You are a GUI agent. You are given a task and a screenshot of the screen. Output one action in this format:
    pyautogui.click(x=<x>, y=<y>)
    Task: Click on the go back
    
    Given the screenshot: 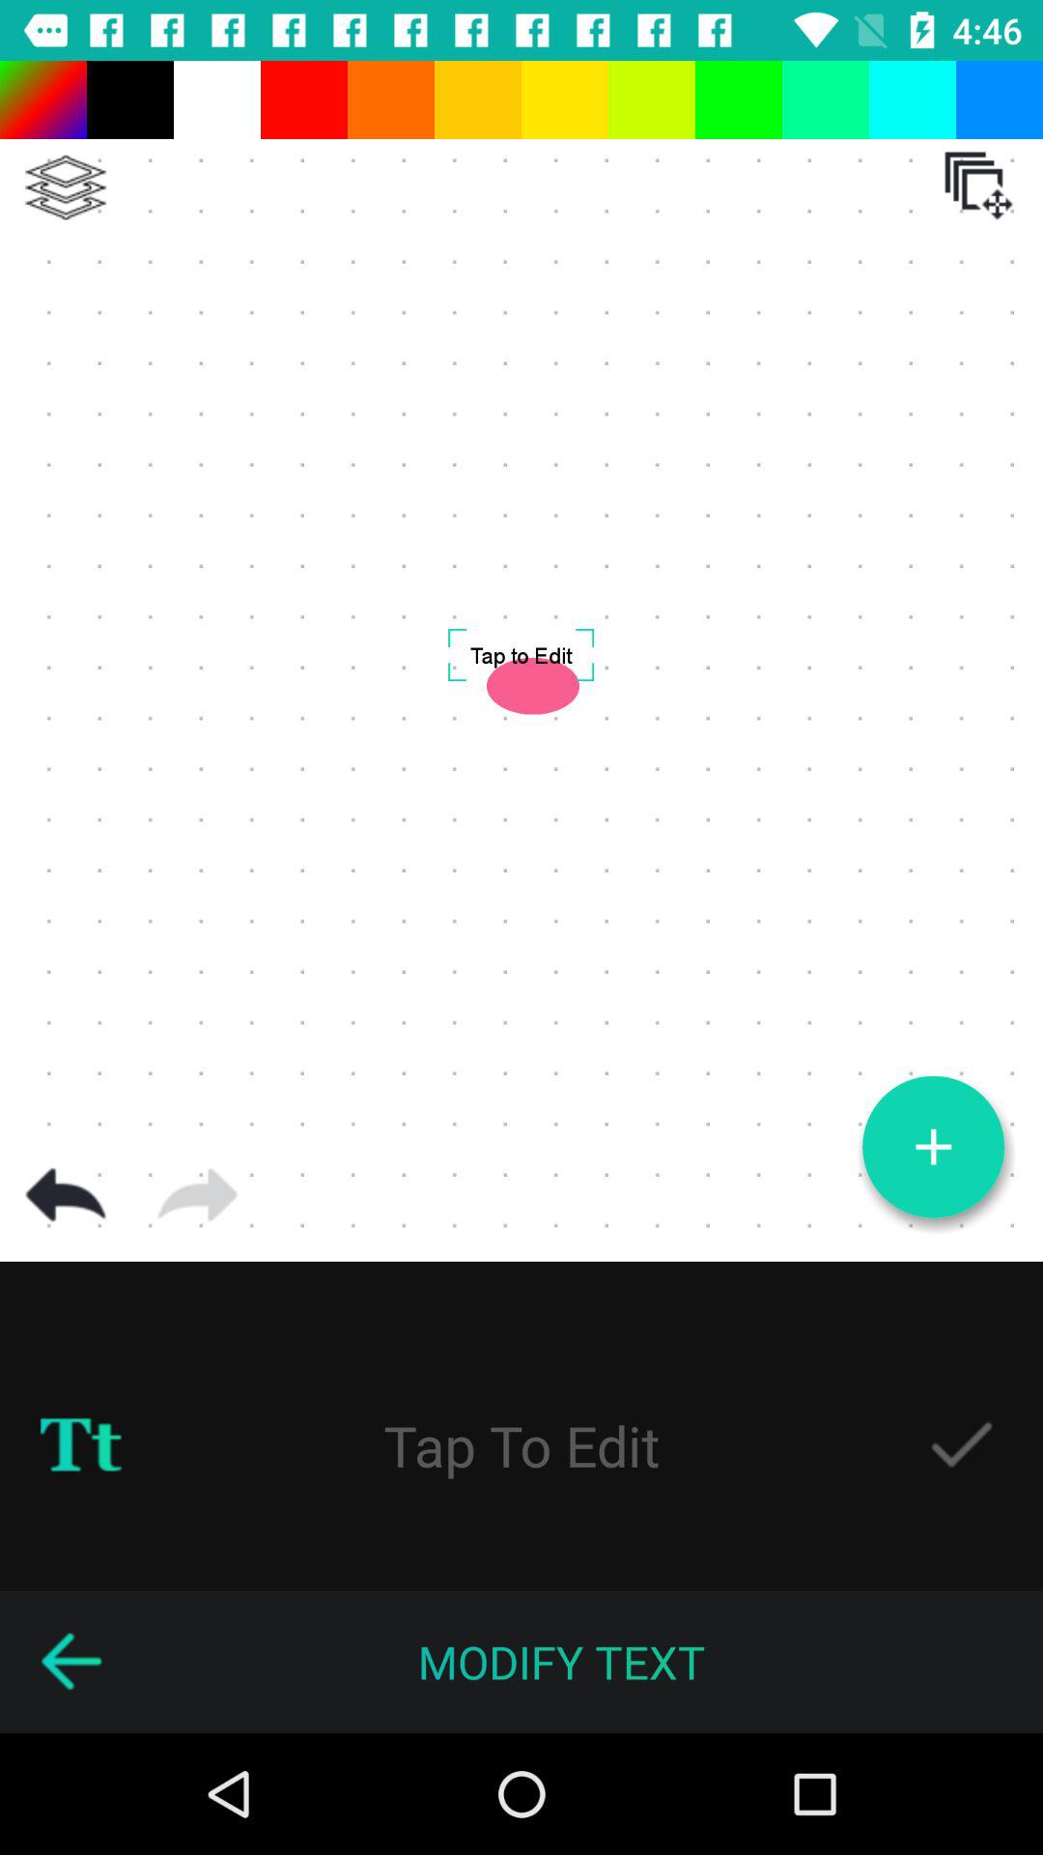 What is the action you would take?
    pyautogui.click(x=70, y=1662)
    